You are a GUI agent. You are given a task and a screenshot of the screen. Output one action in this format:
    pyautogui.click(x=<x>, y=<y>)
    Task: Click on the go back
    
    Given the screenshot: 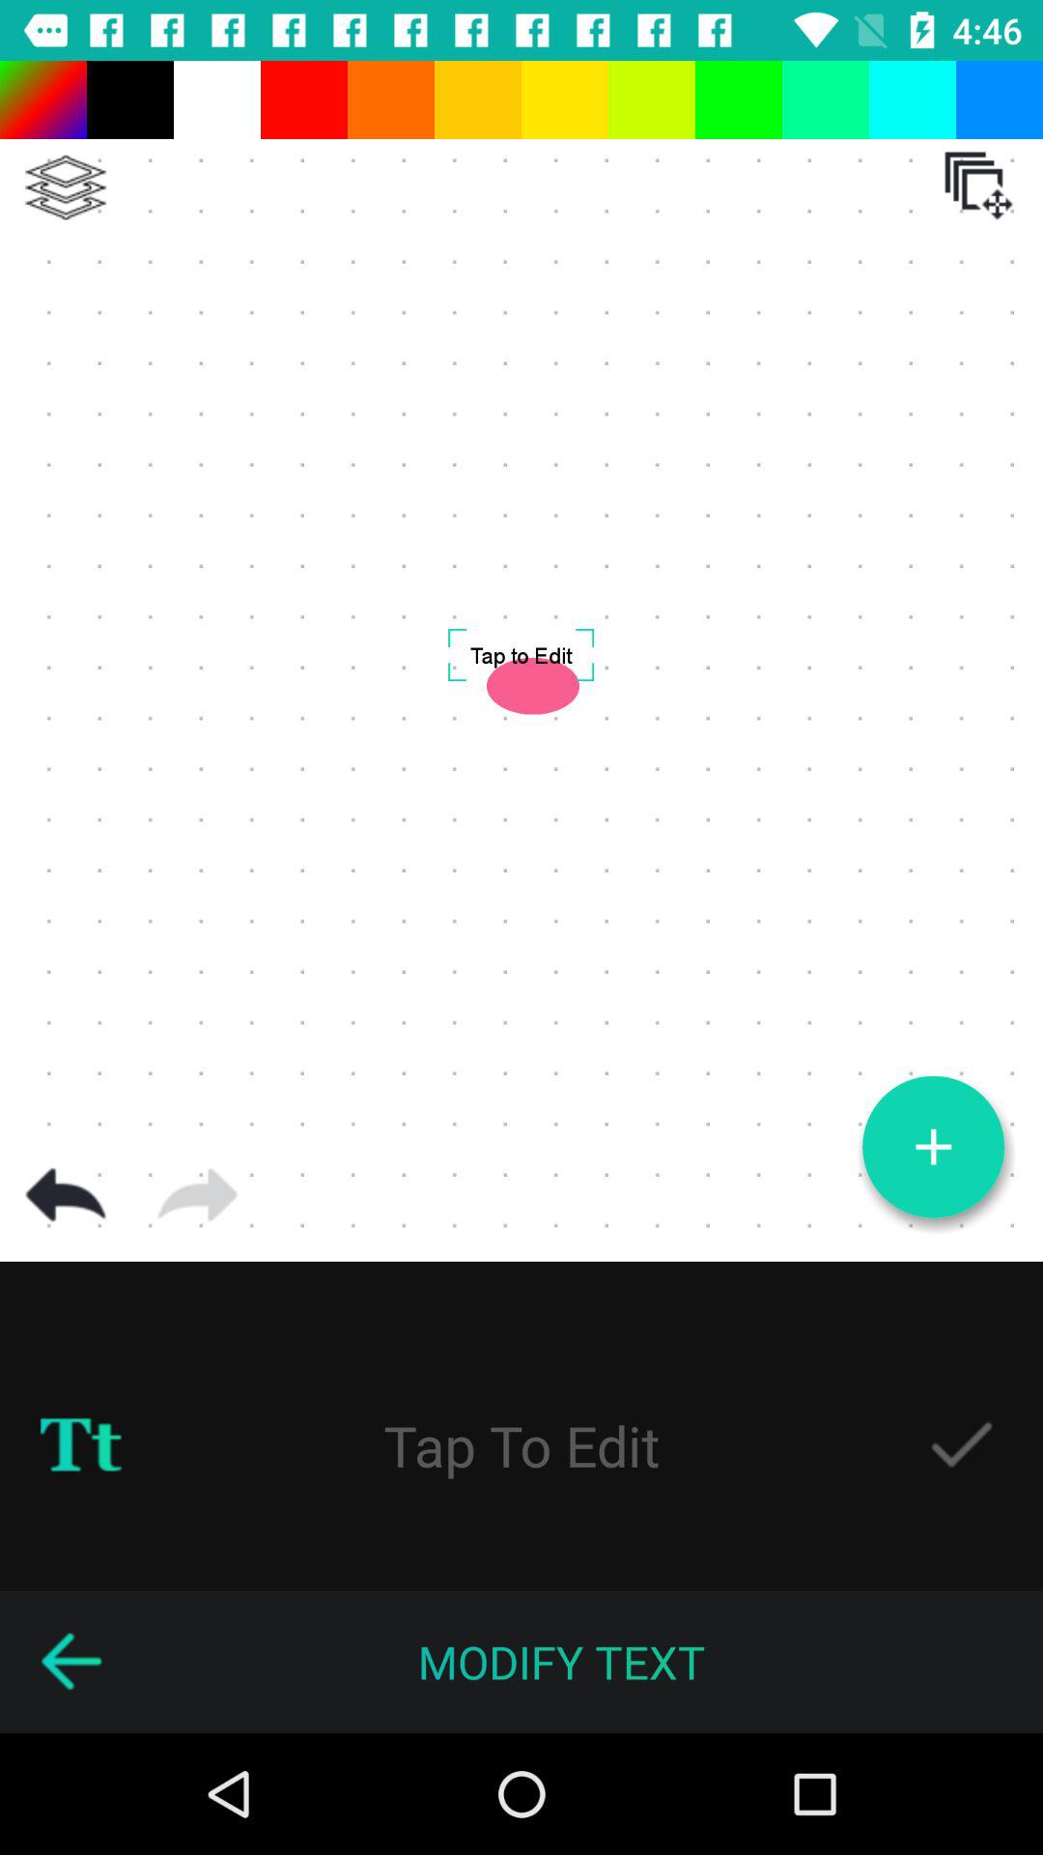 What is the action you would take?
    pyautogui.click(x=70, y=1662)
    